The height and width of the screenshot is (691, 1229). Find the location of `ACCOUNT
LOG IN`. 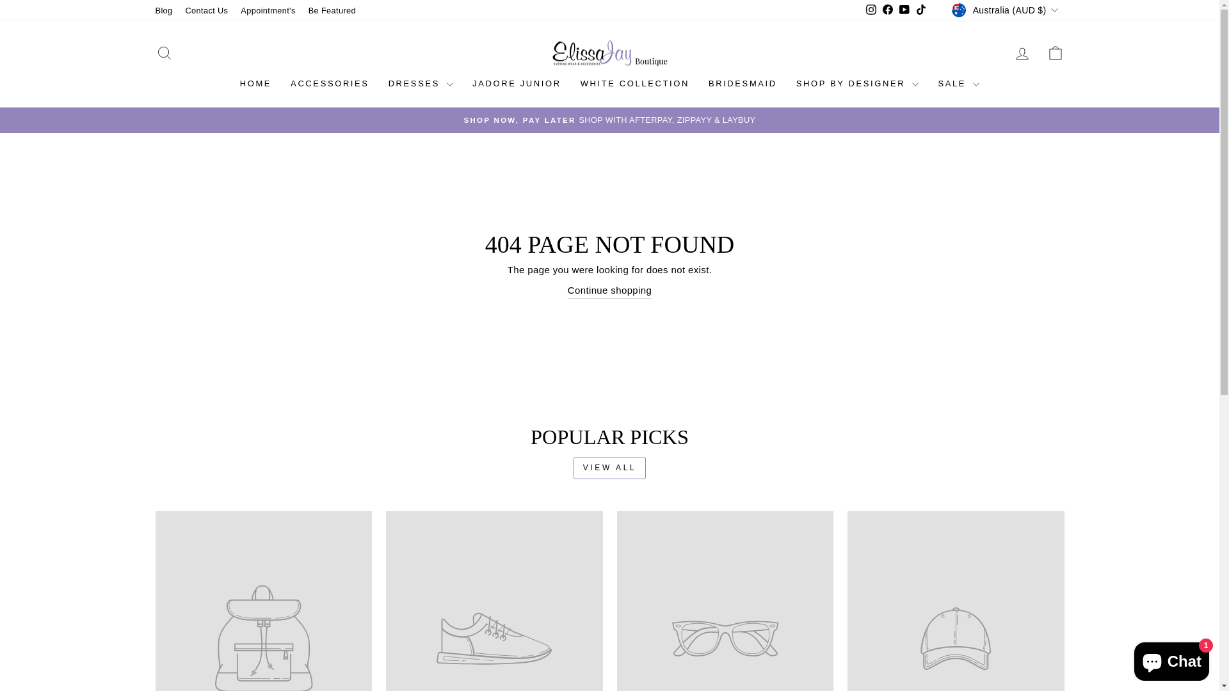

ACCOUNT
LOG IN is located at coordinates (1022, 54).